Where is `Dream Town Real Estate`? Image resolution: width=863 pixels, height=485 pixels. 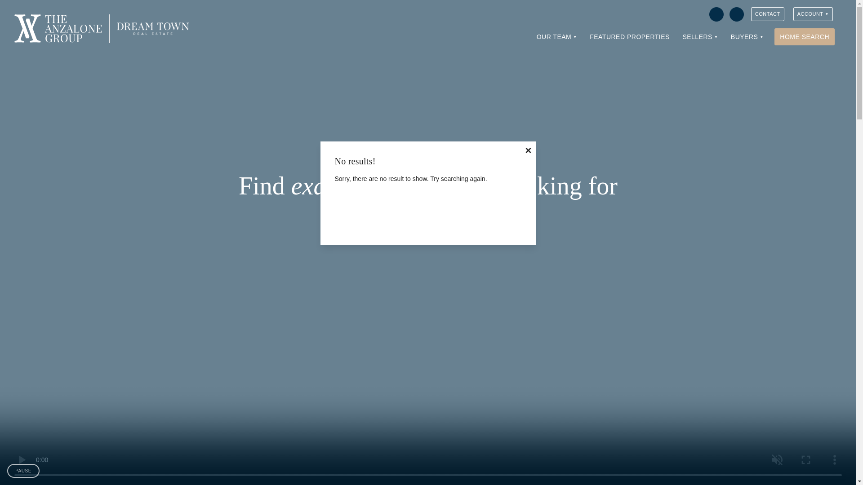 Dream Town Real Estate is located at coordinates (153, 29).